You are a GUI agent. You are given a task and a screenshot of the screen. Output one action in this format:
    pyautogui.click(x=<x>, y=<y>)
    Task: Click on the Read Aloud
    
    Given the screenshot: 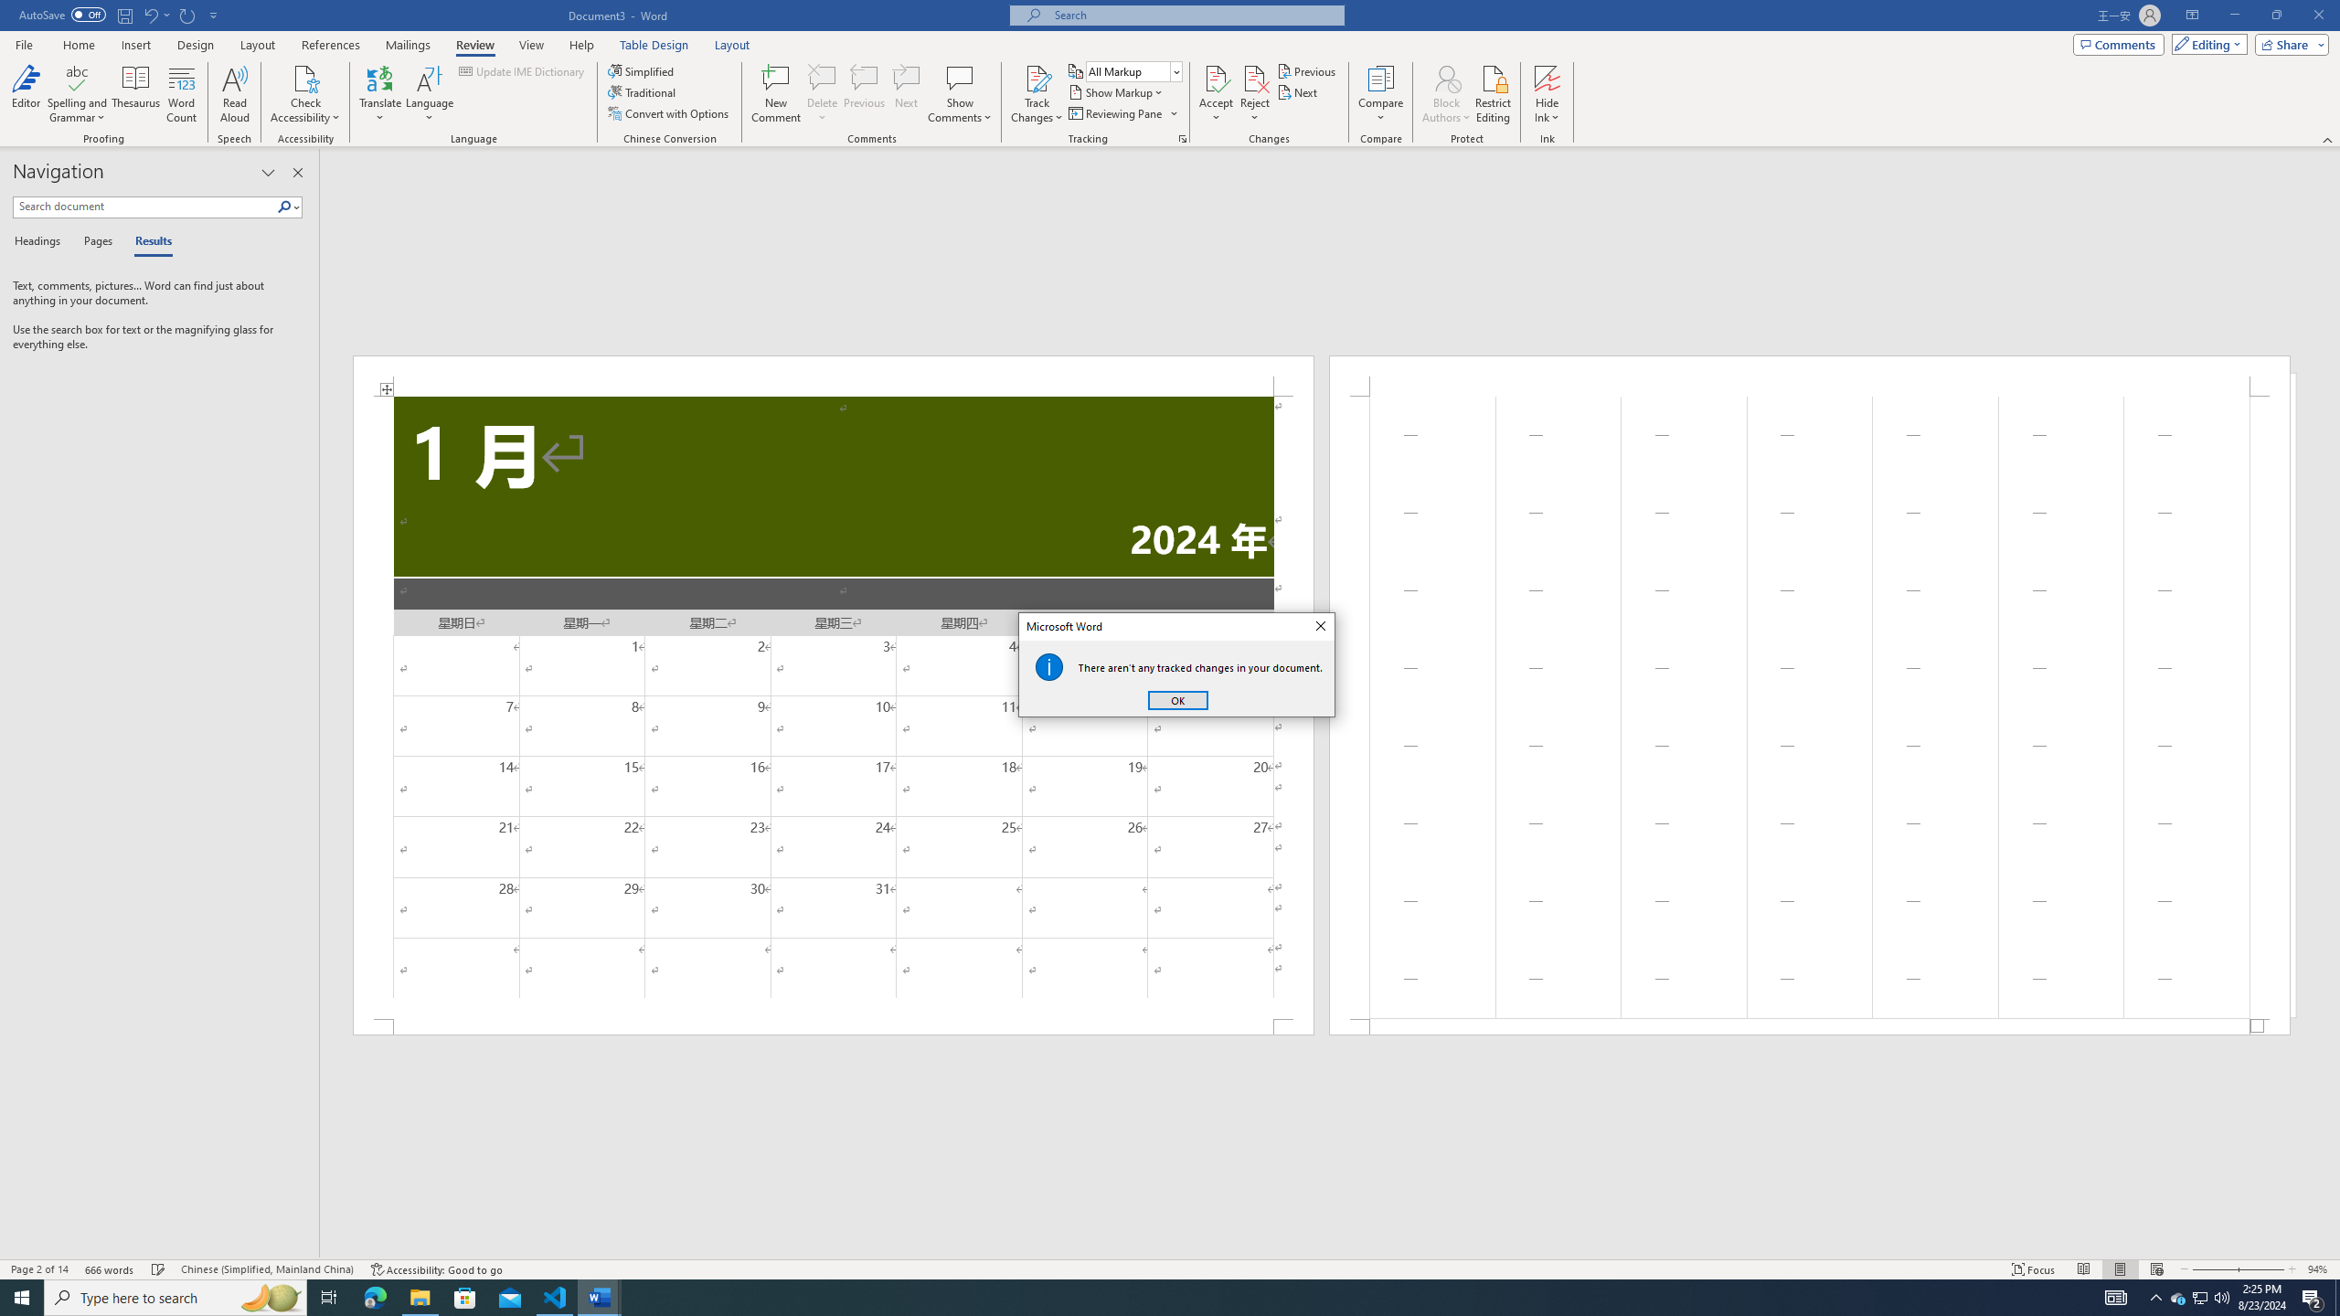 What is the action you would take?
    pyautogui.click(x=235, y=94)
    